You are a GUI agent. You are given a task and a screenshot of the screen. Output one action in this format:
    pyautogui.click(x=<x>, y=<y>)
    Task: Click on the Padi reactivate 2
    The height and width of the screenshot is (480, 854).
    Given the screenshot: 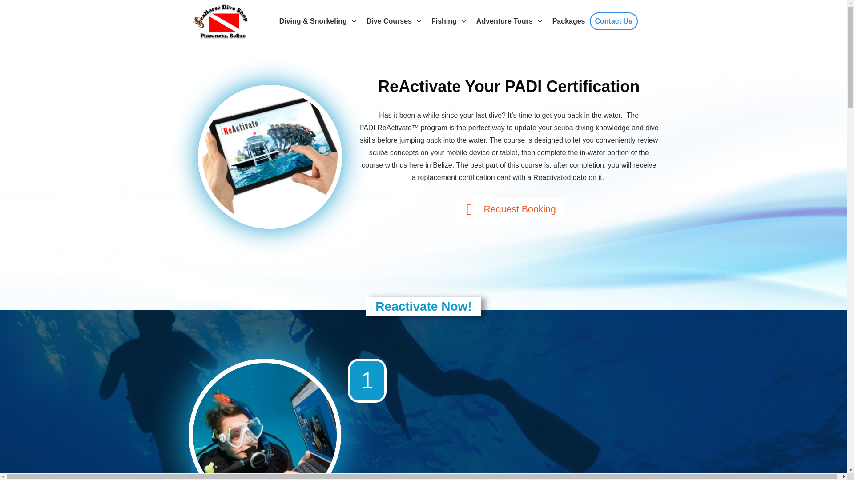 What is the action you would take?
    pyautogui.click(x=270, y=156)
    